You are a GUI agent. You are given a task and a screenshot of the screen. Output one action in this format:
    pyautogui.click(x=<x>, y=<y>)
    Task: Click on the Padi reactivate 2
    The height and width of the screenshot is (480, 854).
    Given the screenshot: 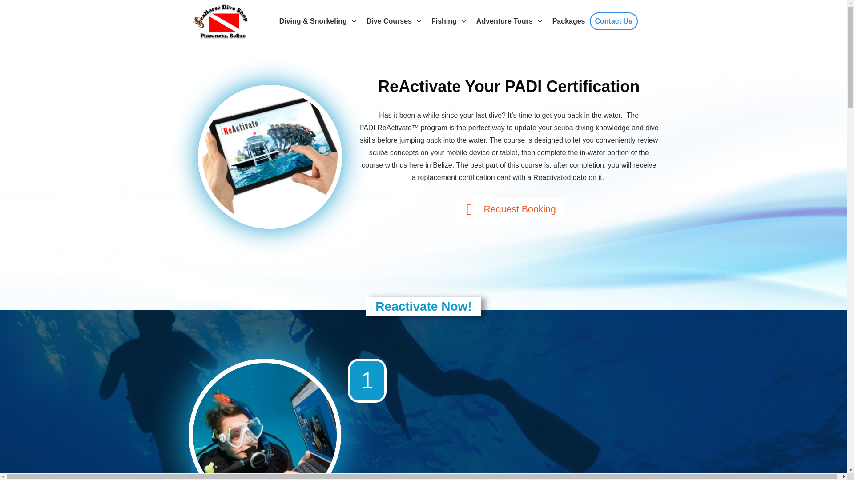 What is the action you would take?
    pyautogui.click(x=270, y=156)
    